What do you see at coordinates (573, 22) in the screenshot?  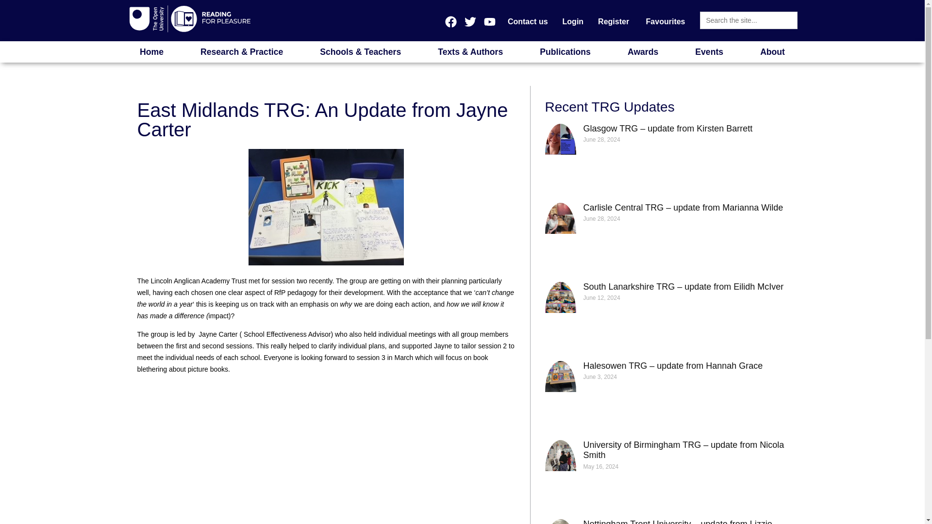 I see `Login` at bounding box center [573, 22].